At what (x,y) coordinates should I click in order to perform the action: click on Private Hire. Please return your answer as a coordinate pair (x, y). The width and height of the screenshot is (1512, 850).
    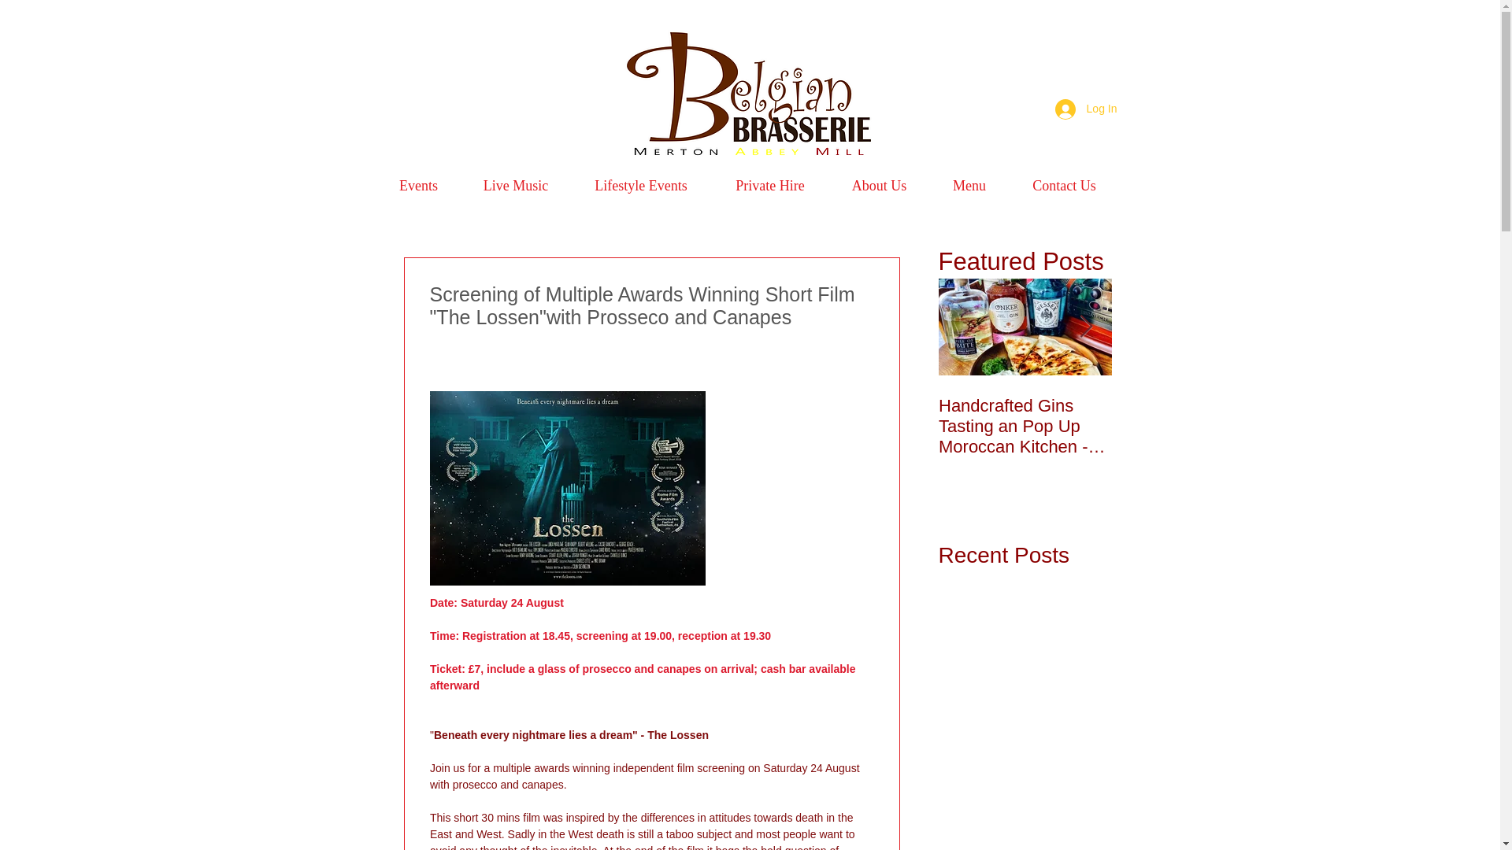
    Looking at the image, I should click on (770, 186).